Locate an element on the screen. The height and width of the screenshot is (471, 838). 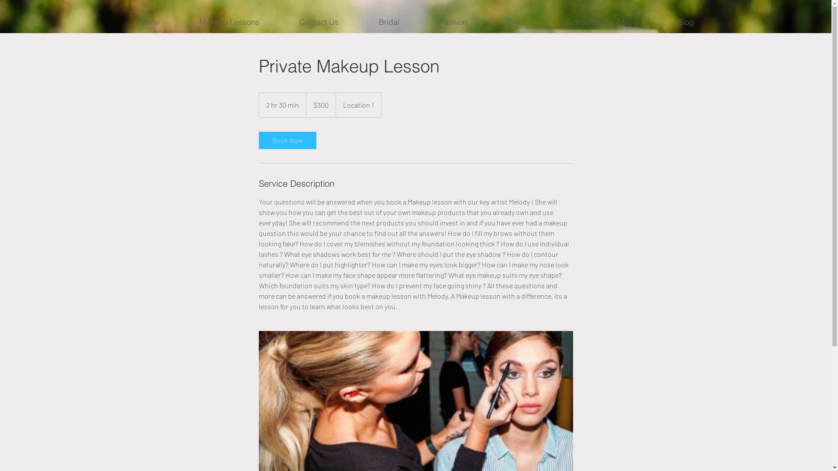
Consultations T&C's is located at coordinates (602, 22).